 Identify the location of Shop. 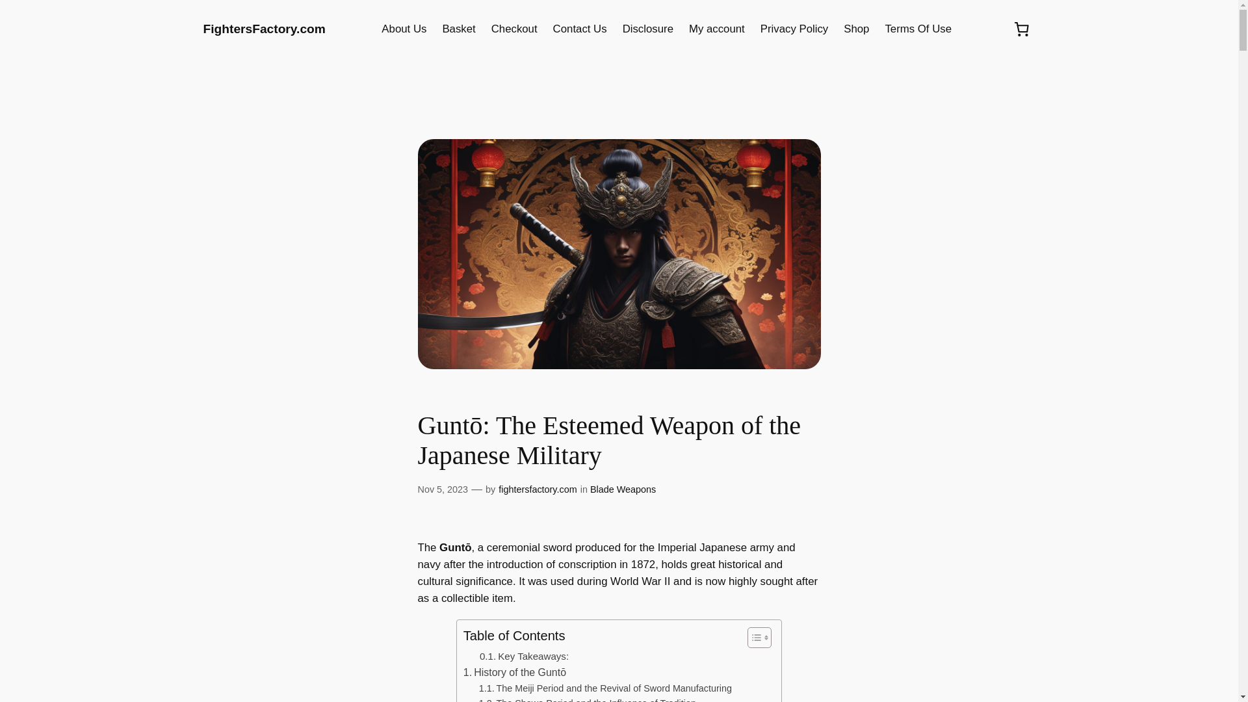
(855, 29).